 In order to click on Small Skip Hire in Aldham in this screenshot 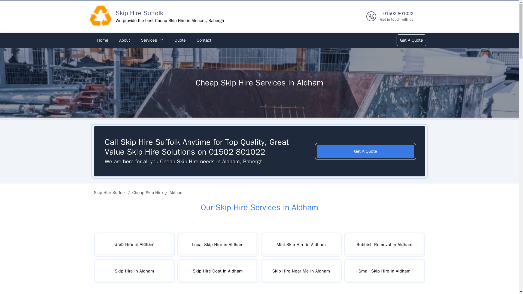, I will do `click(384, 271)`.